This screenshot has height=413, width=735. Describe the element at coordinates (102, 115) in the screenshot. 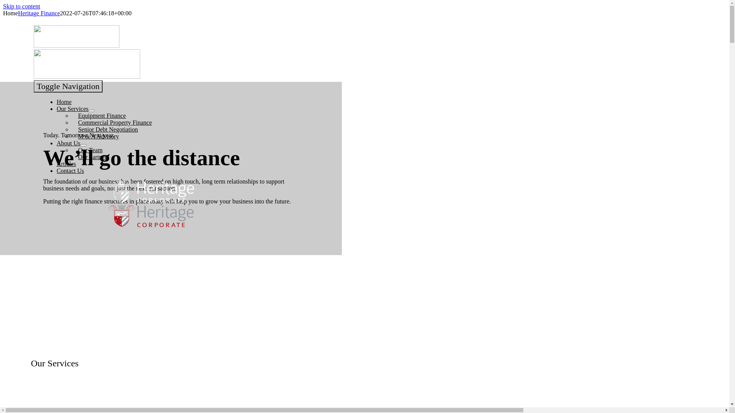

I see `Equipment Finance` at that location.